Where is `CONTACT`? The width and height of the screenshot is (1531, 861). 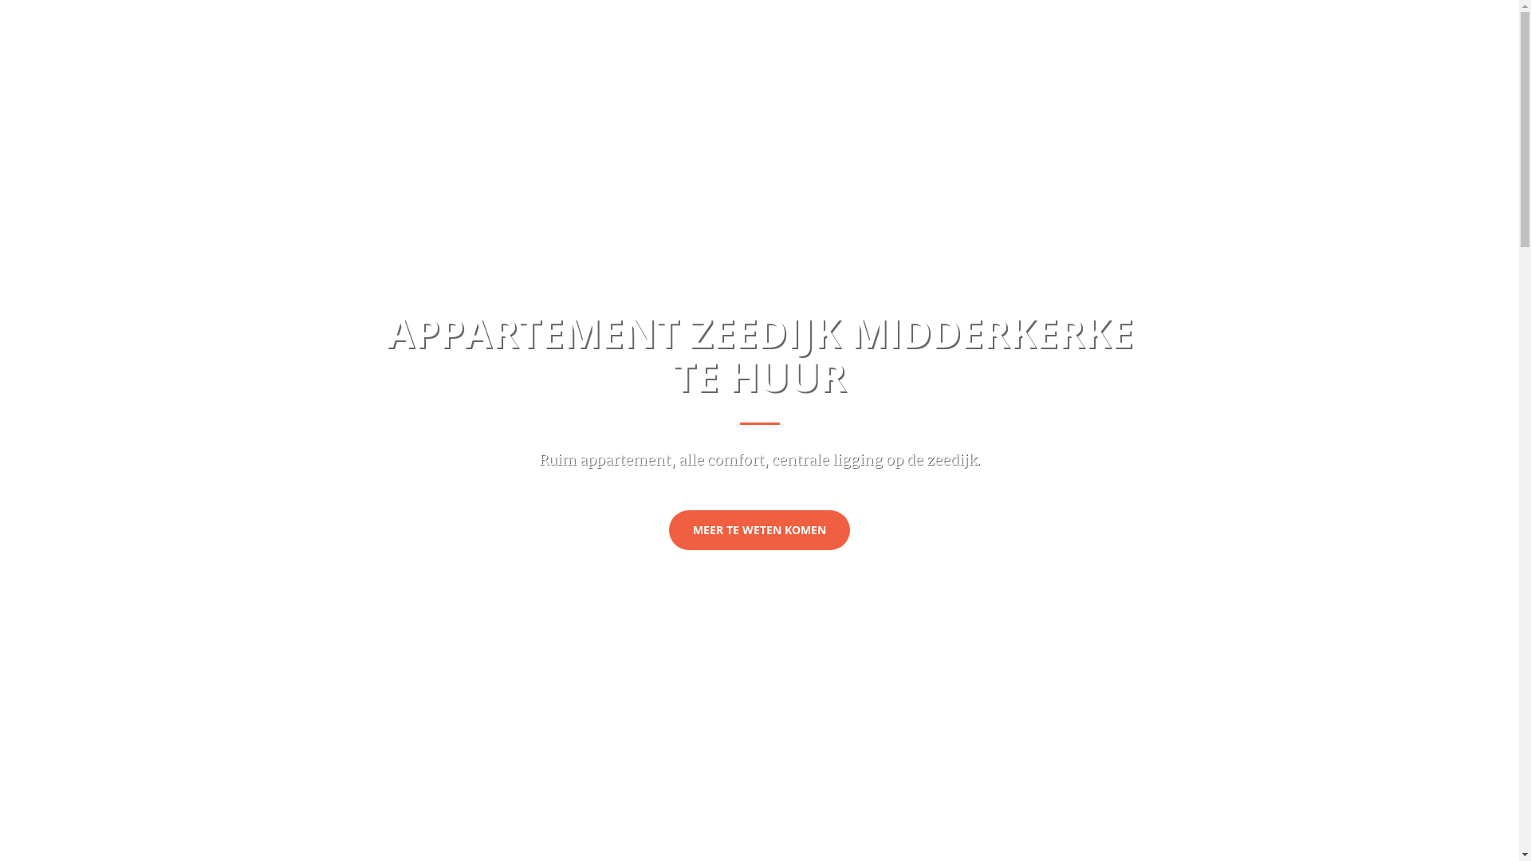
CONTACT is located at coordinates (1482, 20).